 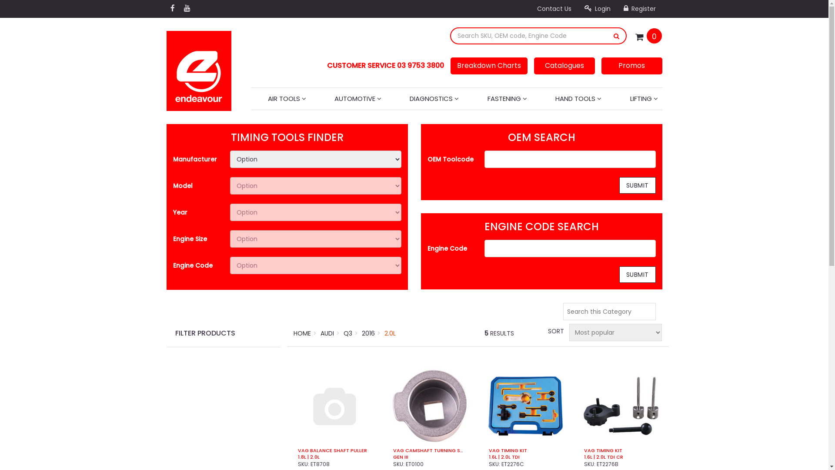 What do you see at coordinates (287, 99) in the screenshot?
I see `AIR TOOLS` at bounding box center [287, 99].